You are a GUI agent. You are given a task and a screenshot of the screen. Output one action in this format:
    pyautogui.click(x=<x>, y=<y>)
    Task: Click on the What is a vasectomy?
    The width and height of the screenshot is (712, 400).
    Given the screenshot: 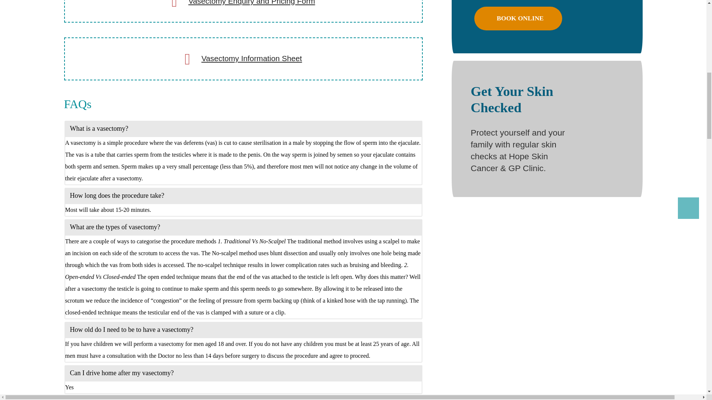 What is the action you would take?
    pyautogui.click(x=243, y=129)
    